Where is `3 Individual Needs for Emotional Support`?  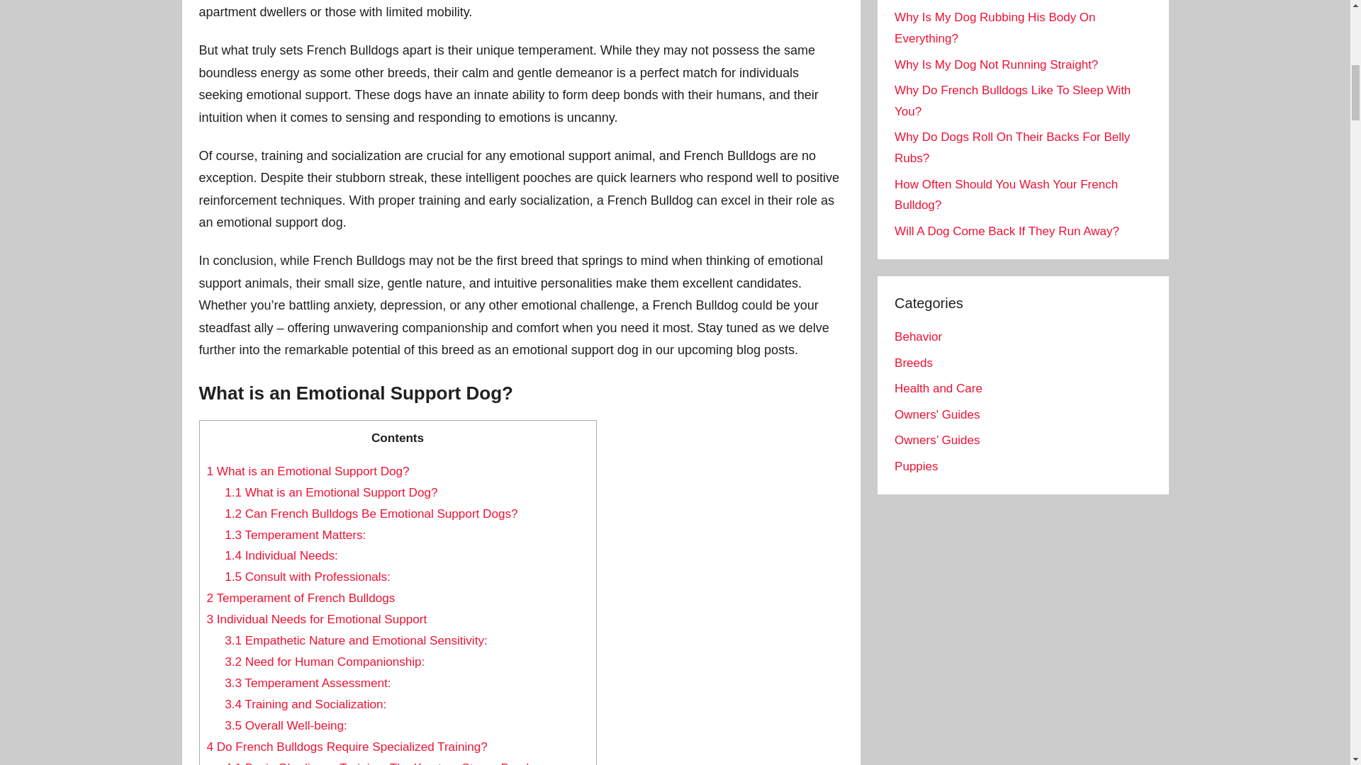
3 Individual Needs for Emotional Support is located at coordinates (316, 619).